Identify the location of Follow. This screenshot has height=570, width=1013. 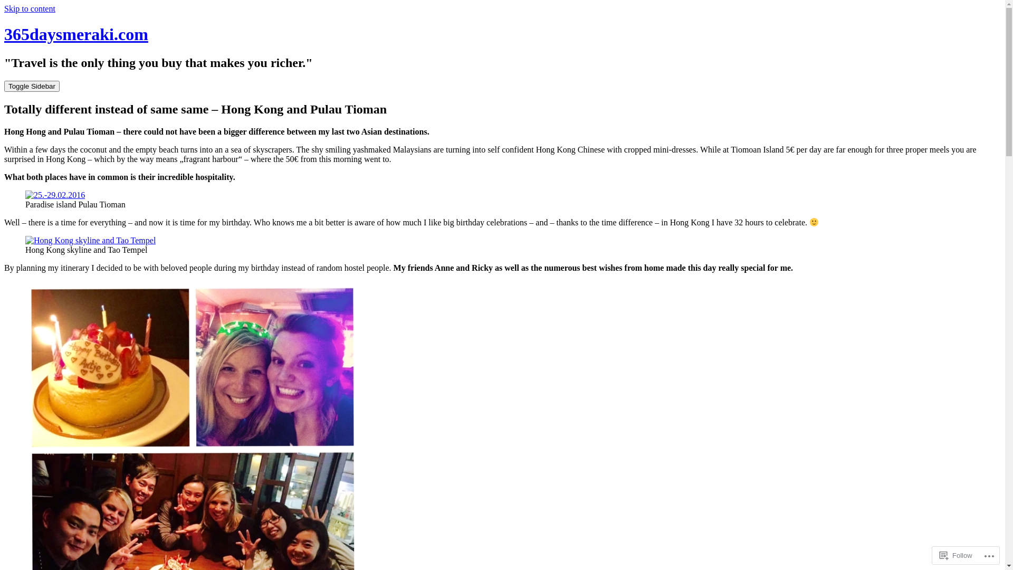
(956, 555).